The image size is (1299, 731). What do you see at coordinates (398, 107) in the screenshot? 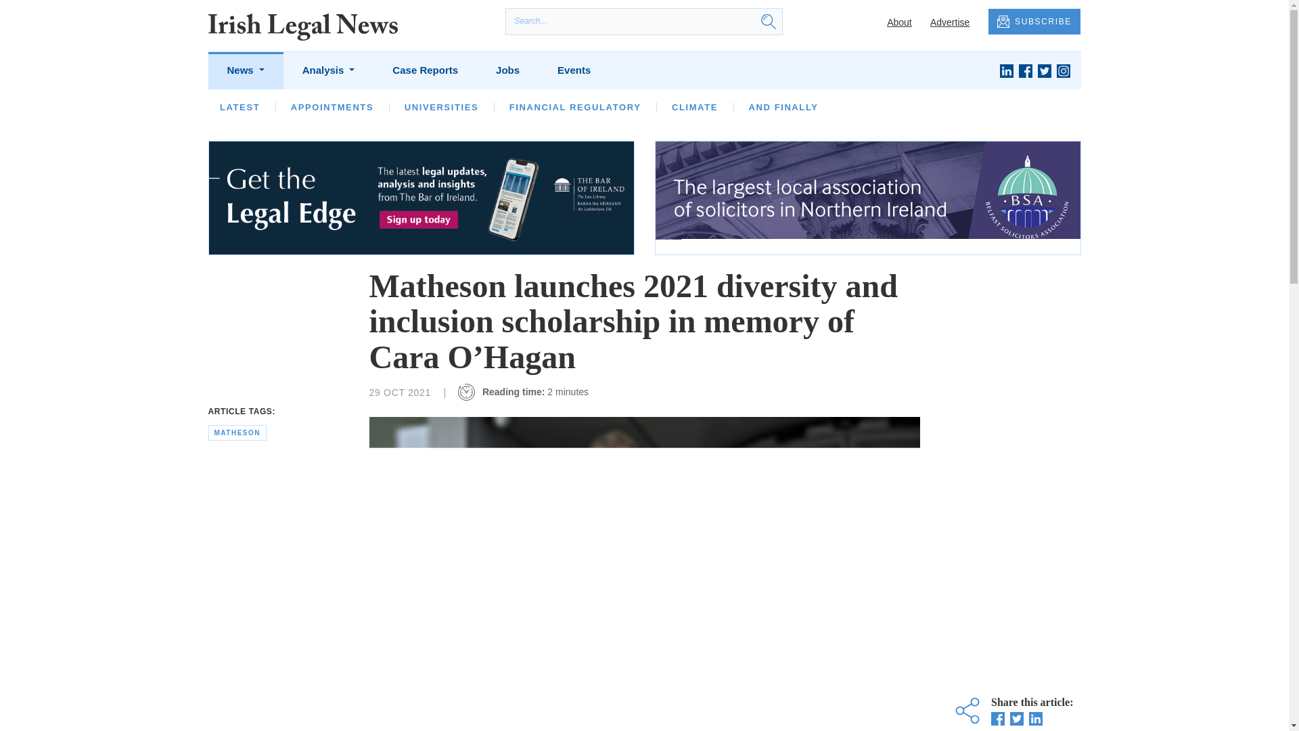
I see `INTERVIEWS` at bounding box center [398, 107].